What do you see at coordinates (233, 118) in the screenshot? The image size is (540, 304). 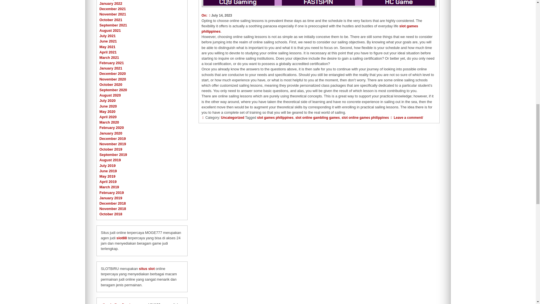 I see `Uncategorized` at bounding box center [233, 118].